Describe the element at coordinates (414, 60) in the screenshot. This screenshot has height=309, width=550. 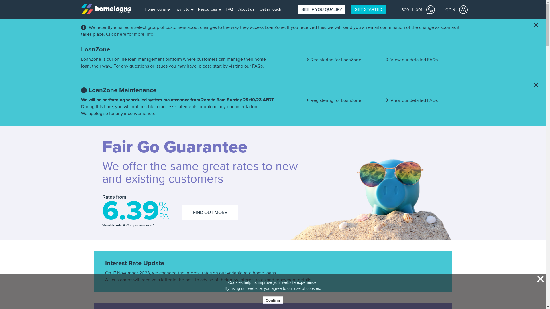
I see `View our detailed FAQs` at that location.